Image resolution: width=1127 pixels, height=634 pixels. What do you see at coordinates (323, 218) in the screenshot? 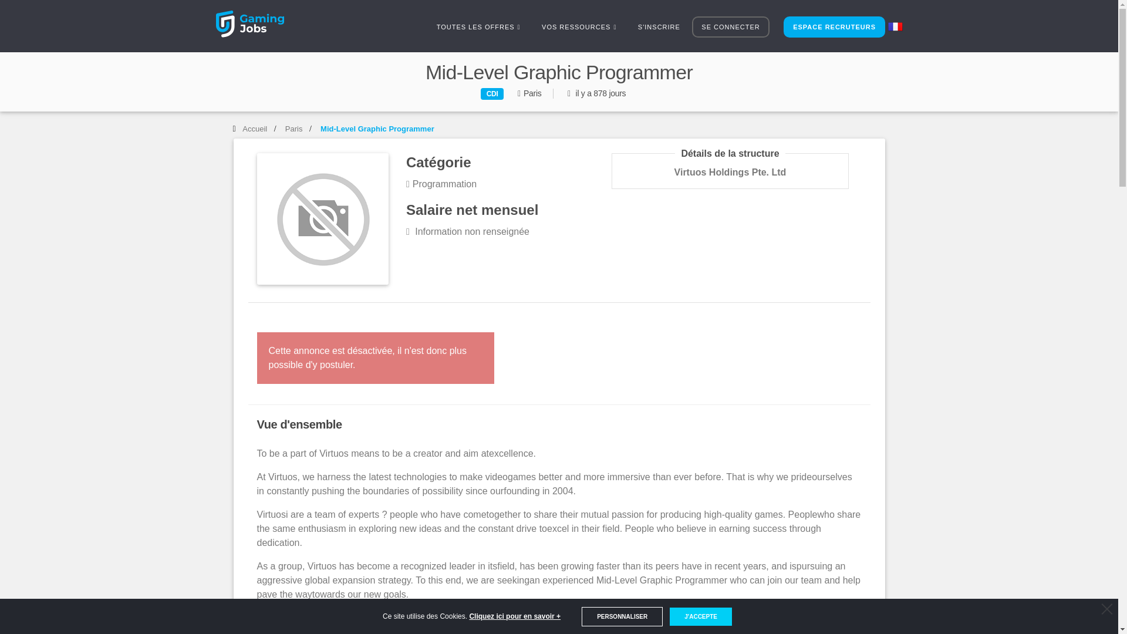
I see `Logo de la structure Virtuos Holdings Pte. Ltd` at bounding box center [323, 218].